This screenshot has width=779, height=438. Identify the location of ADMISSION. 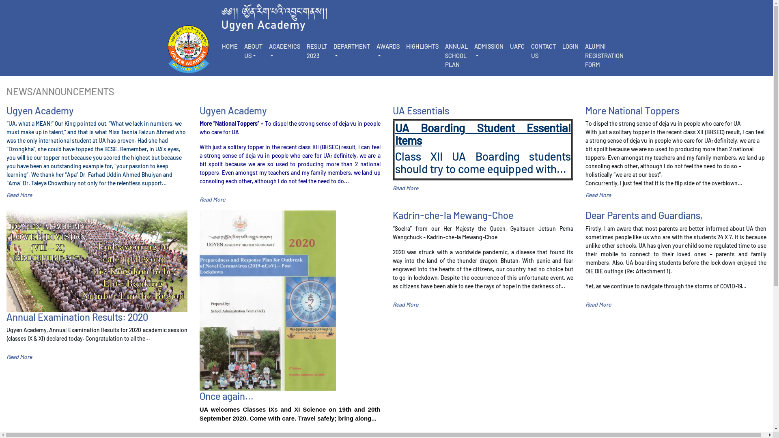
(488, 51).